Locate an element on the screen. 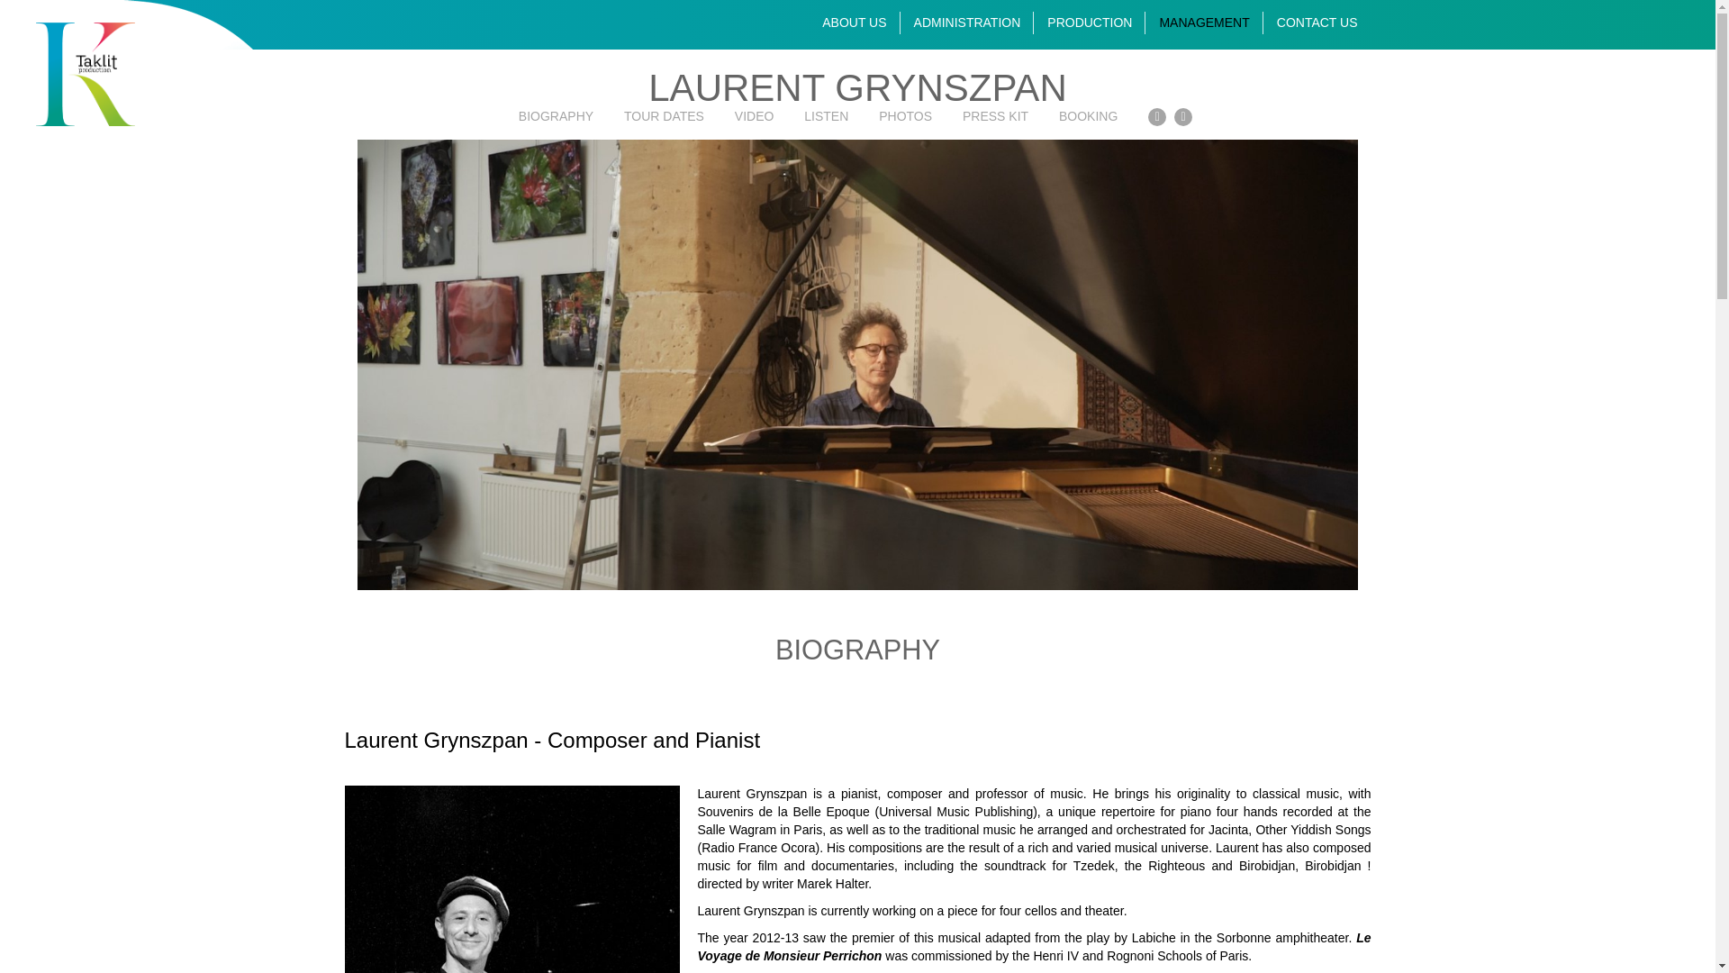 This screenshot has height=973, width=1729. BIOGRAPHY is located at coordinates (556, 115).